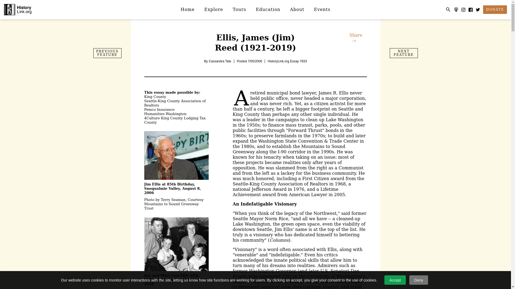 This screenshot has height=289, width=515. I want to click on Previous File, so click(107, 53).